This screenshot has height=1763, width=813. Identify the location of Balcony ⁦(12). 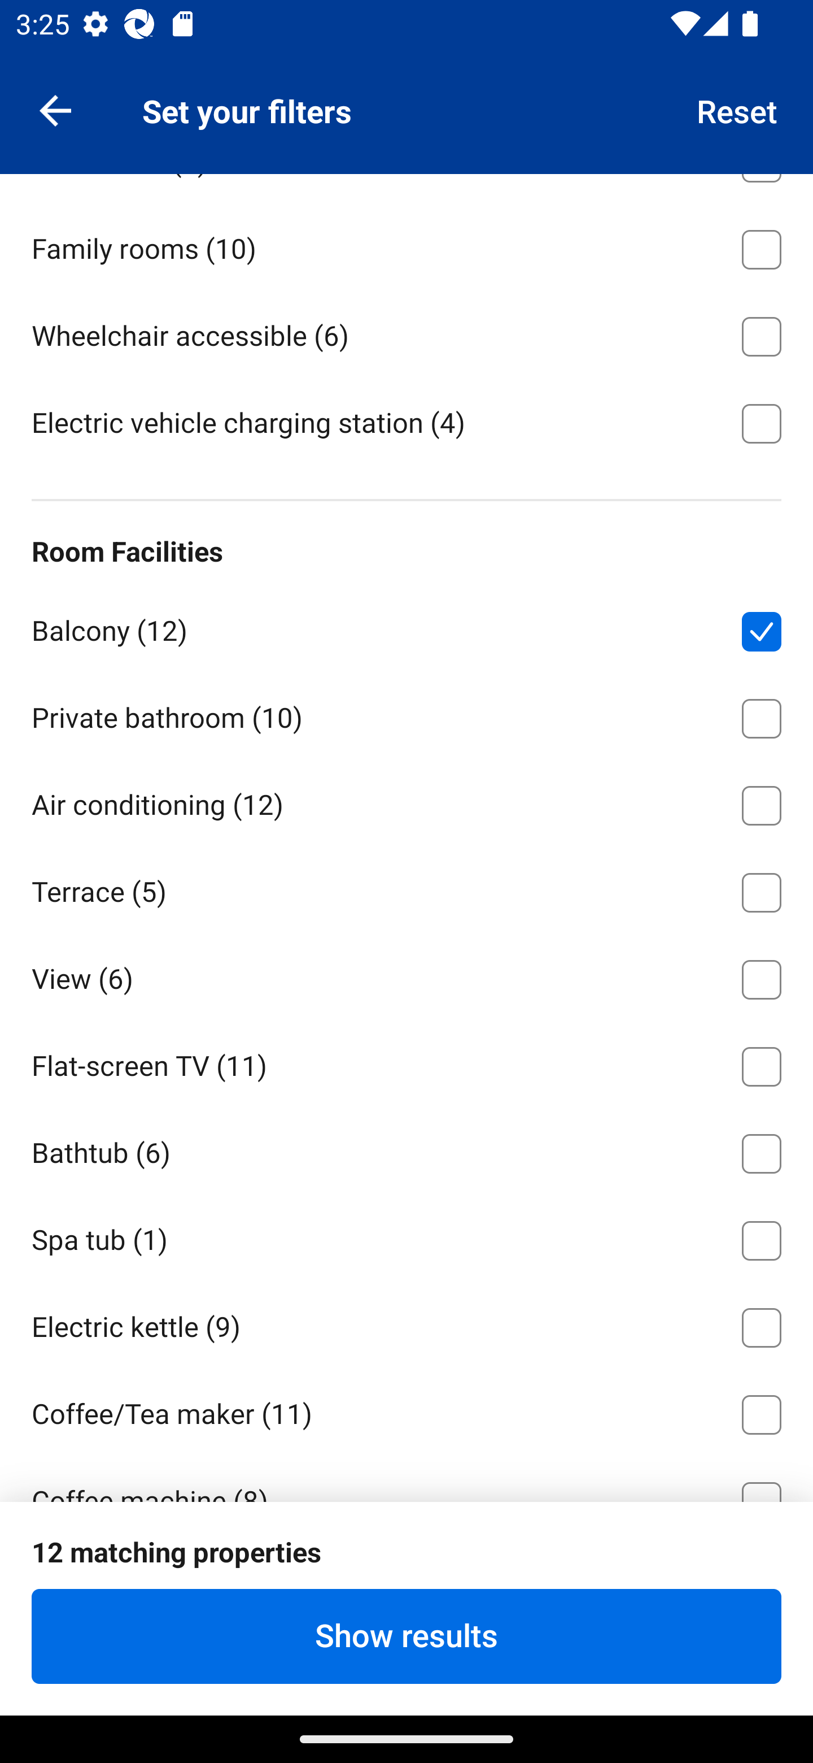
(406, 627).